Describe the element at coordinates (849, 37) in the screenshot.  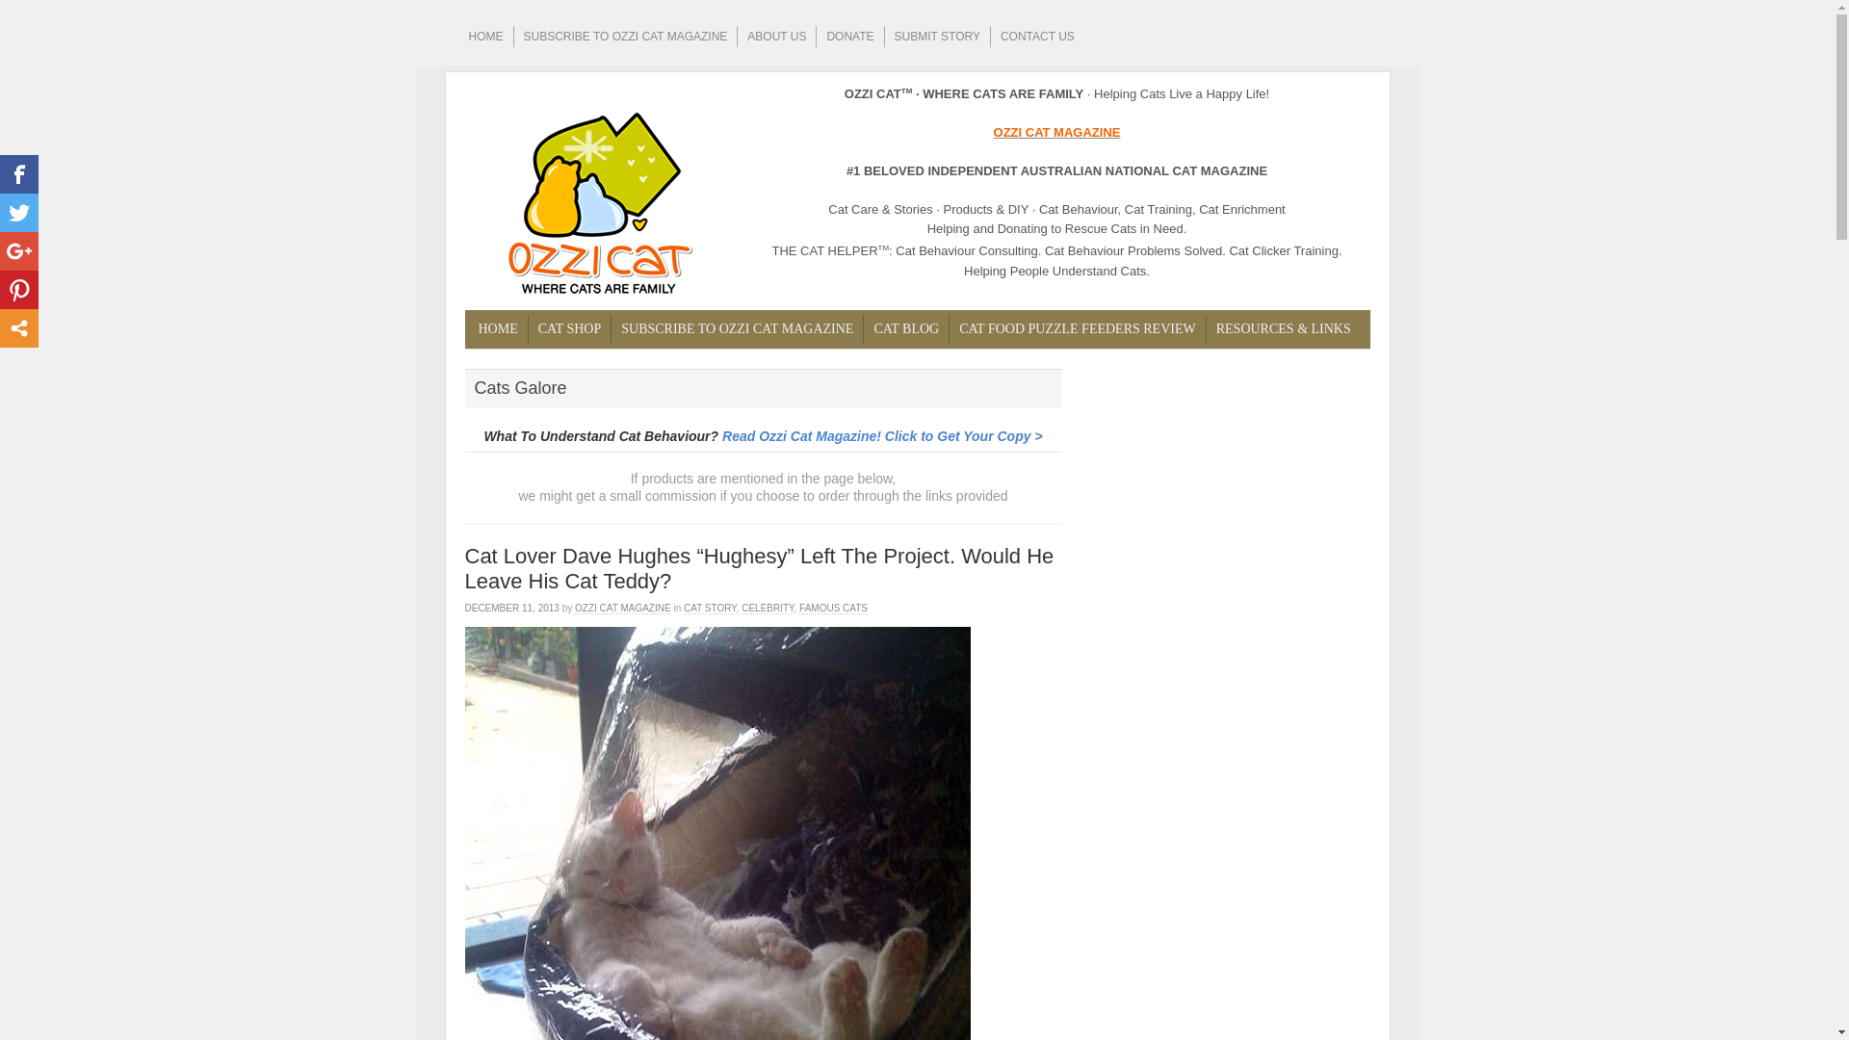
I see `Donate for rescue cats in need here` at that location.